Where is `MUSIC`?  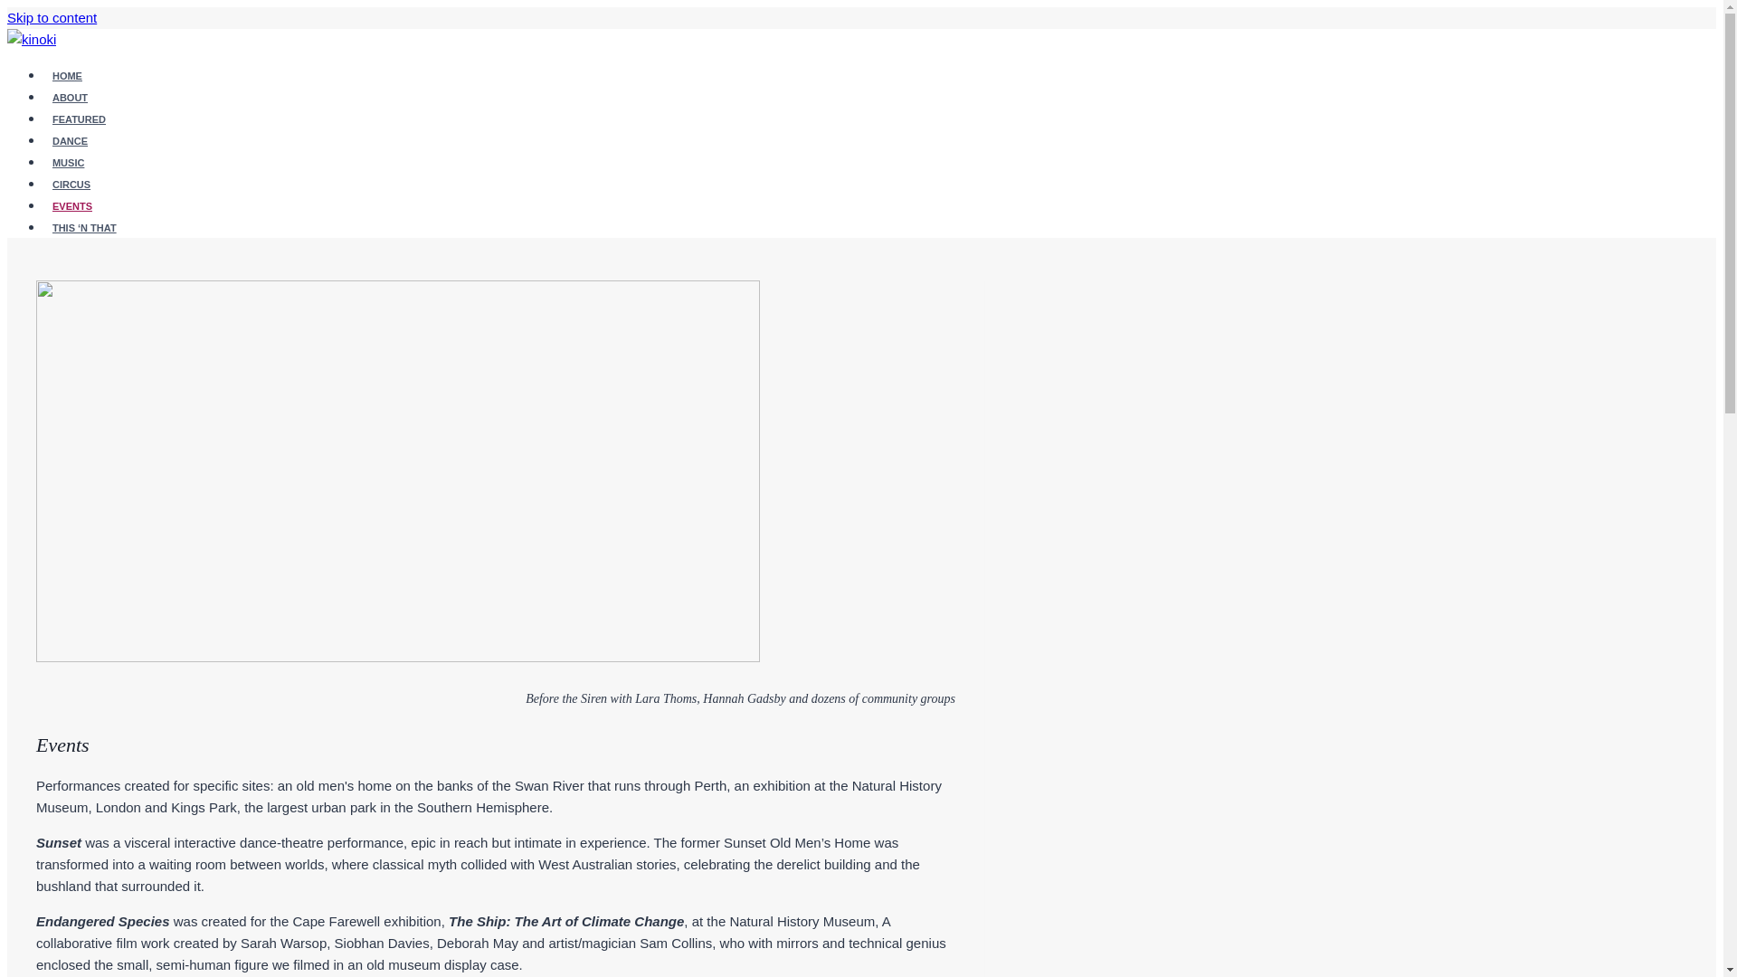
MUSIC is located at coordinates (69, 163).